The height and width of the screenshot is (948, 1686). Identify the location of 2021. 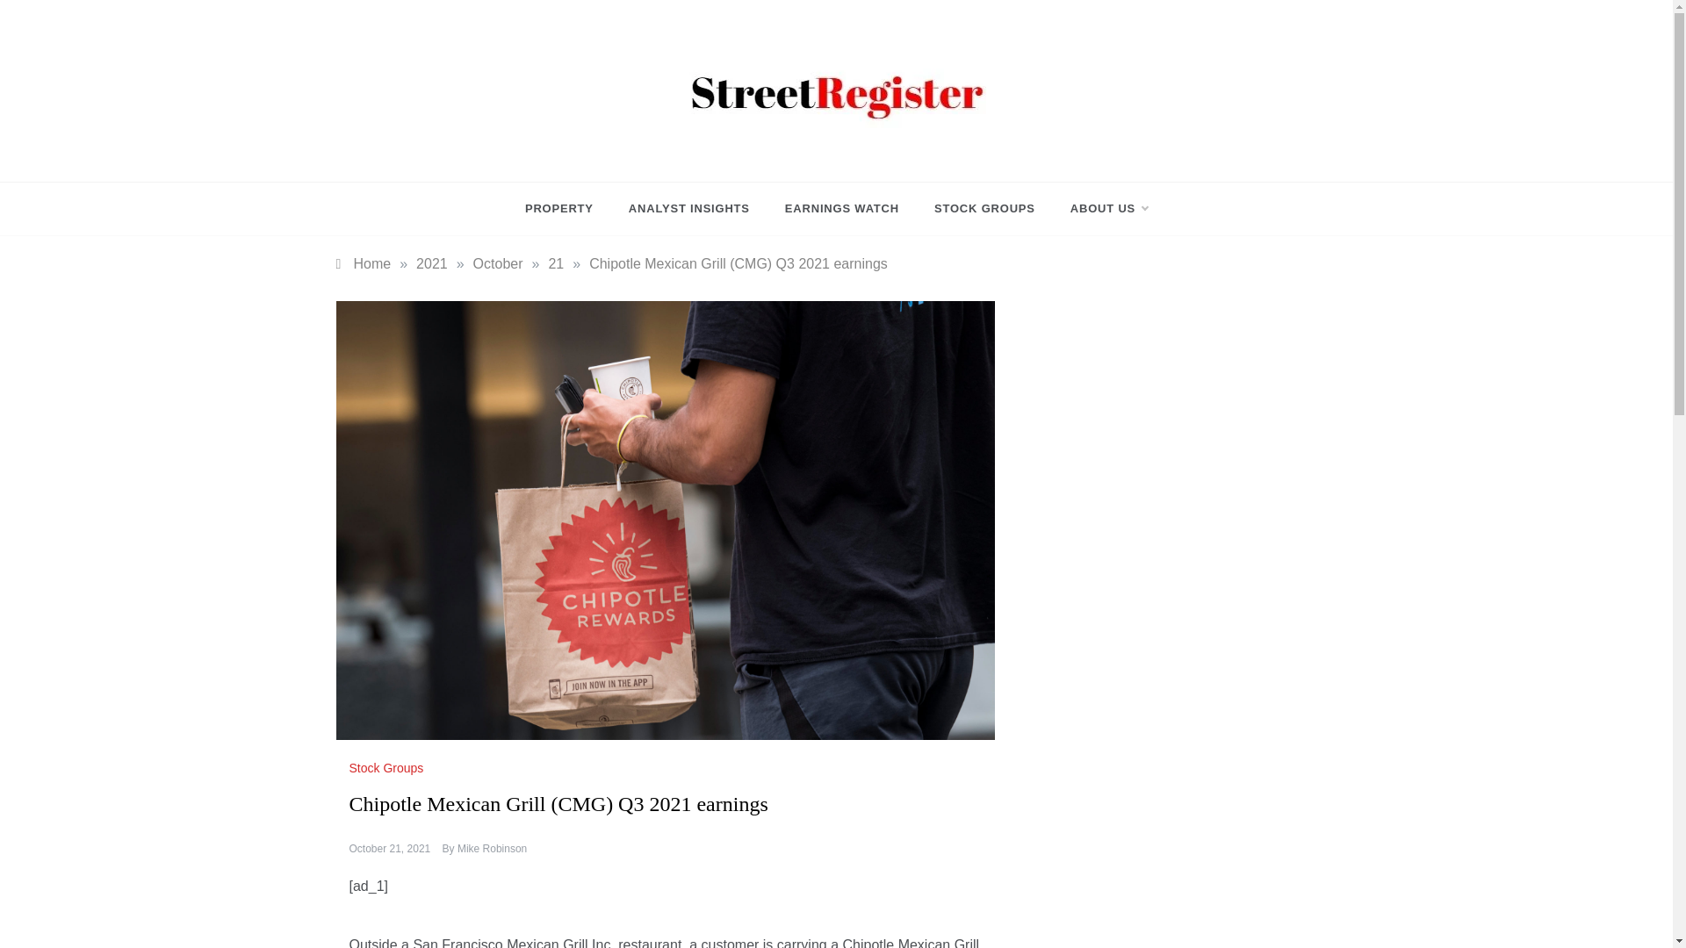
(432, 263).